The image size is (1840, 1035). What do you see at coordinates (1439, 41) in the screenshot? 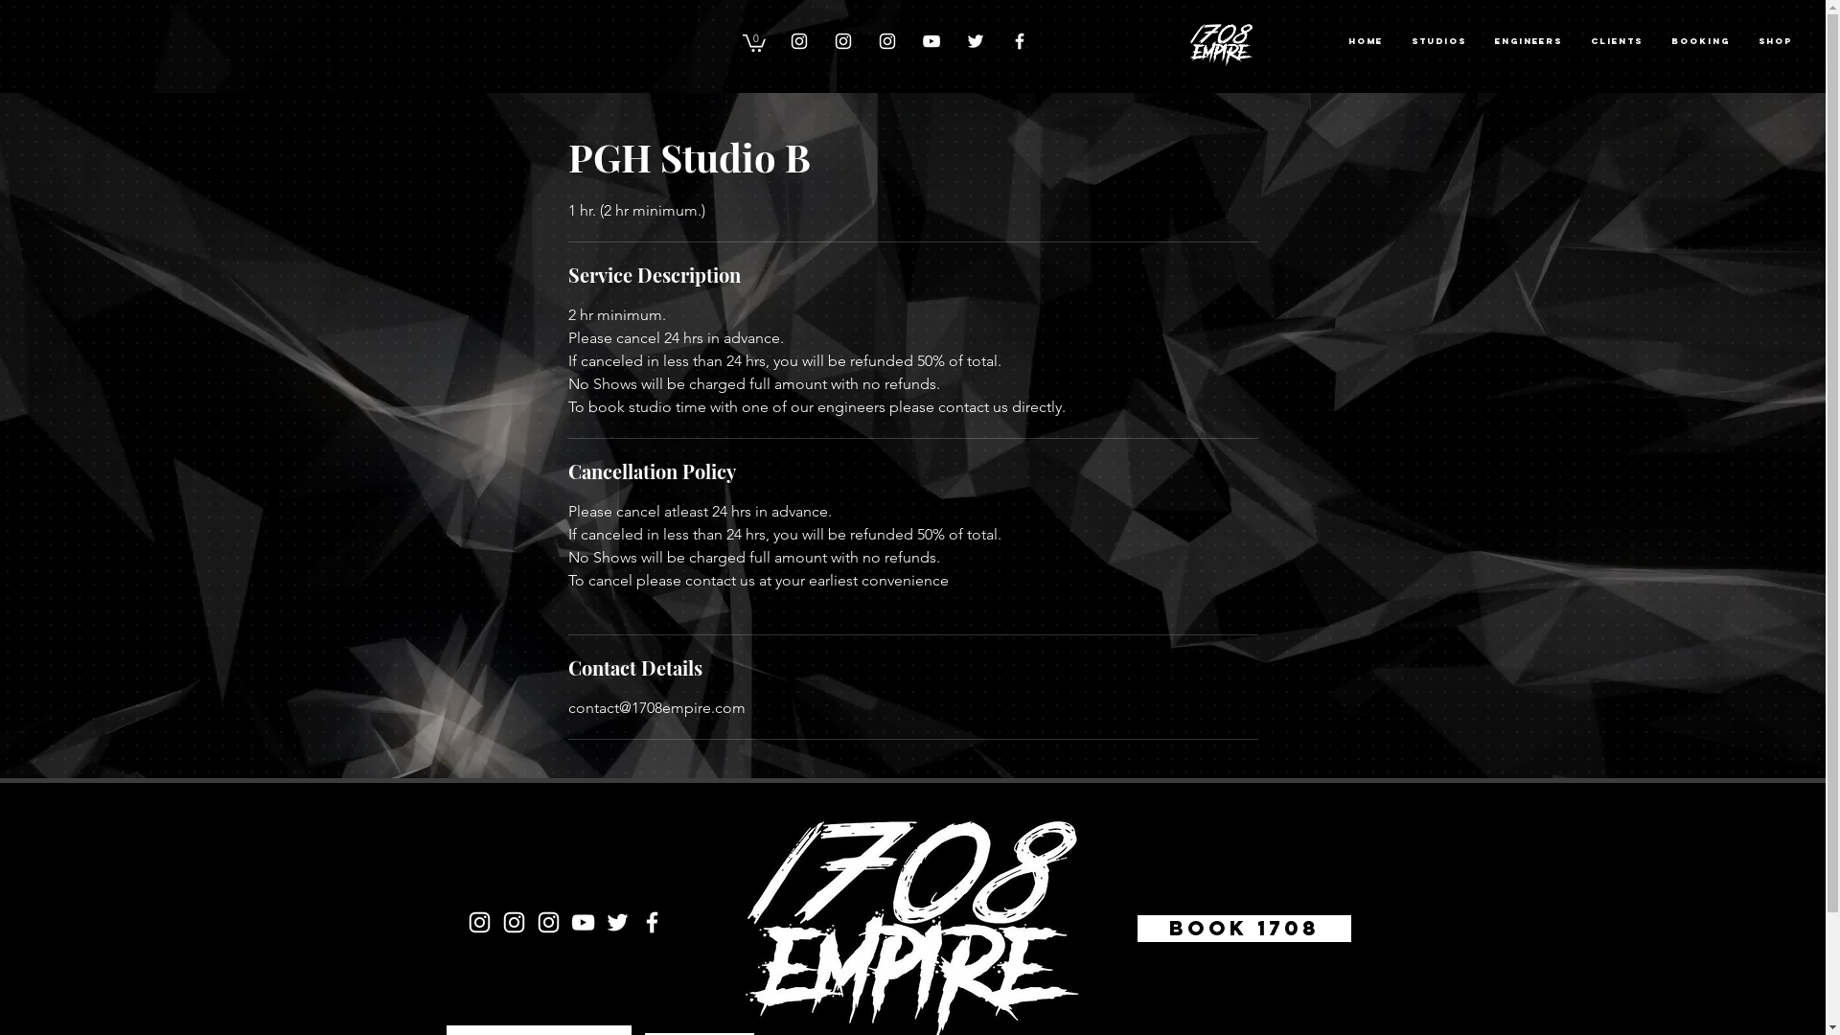
I see `STUDIOS` at bounding box center [1439, 41].